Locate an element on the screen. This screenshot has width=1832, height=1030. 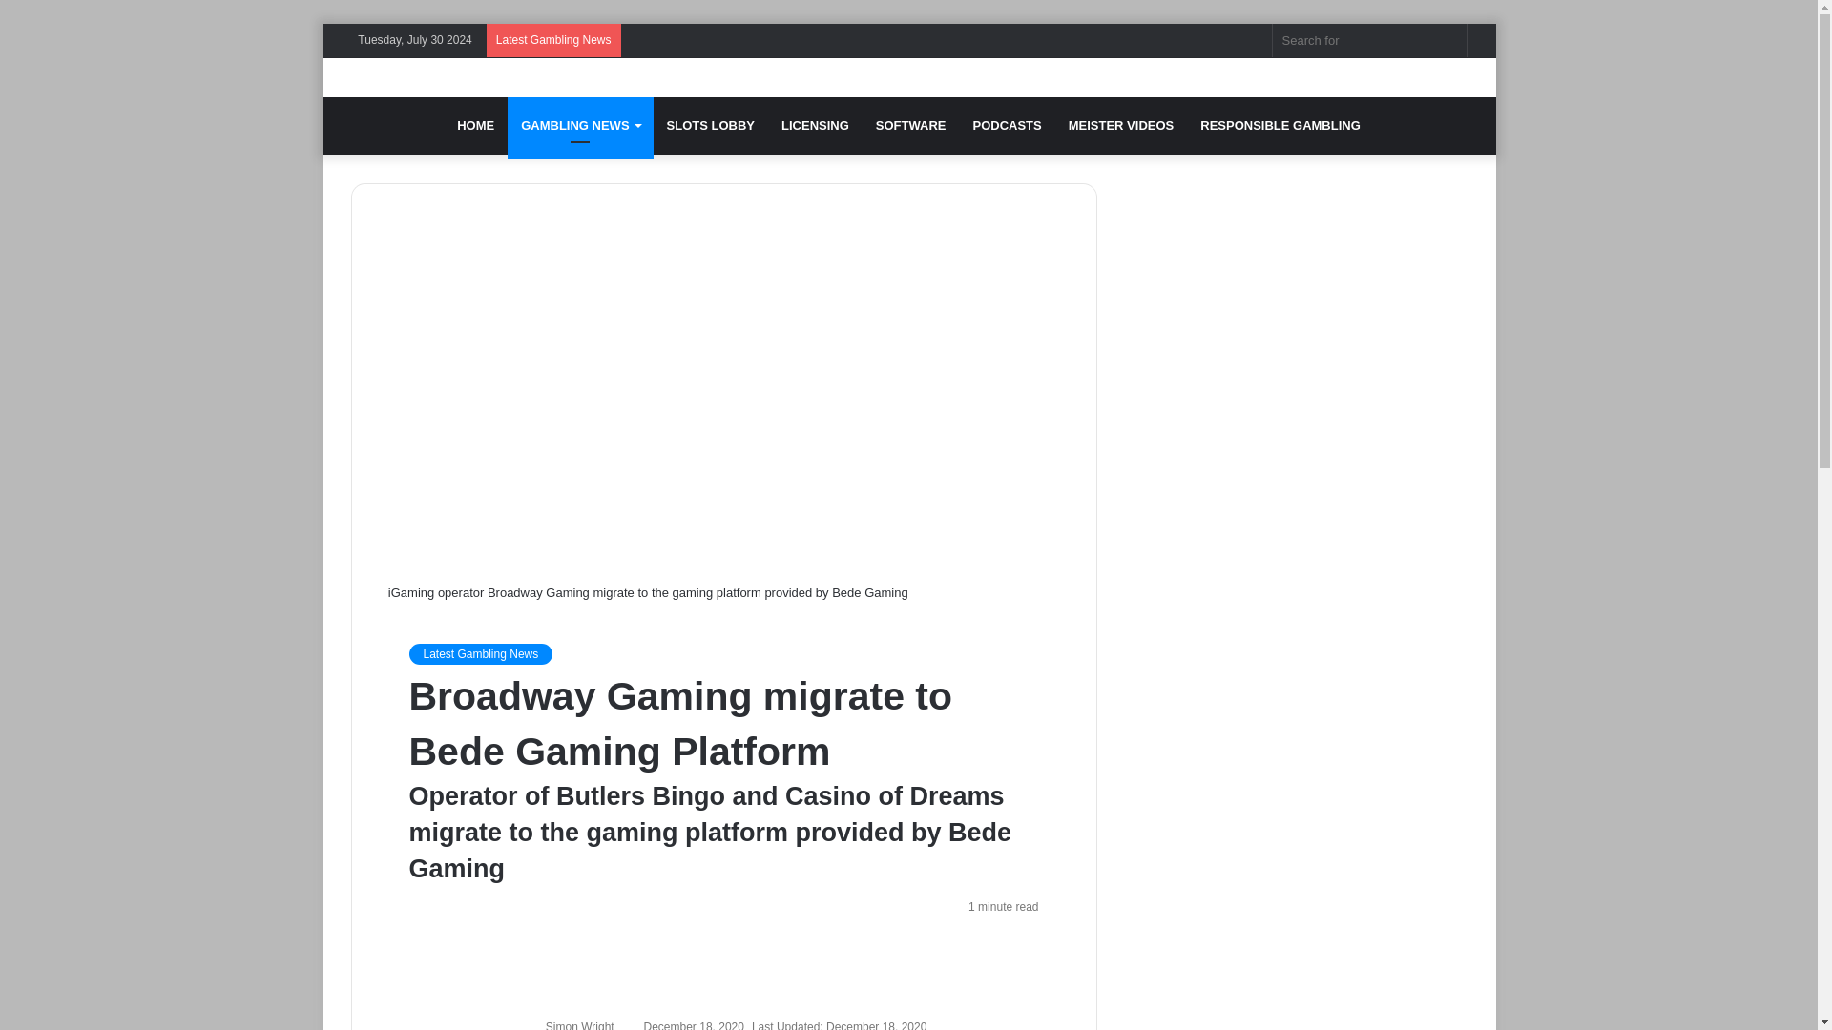
GAMBLING NEWS is located at coordinates (579, 126).